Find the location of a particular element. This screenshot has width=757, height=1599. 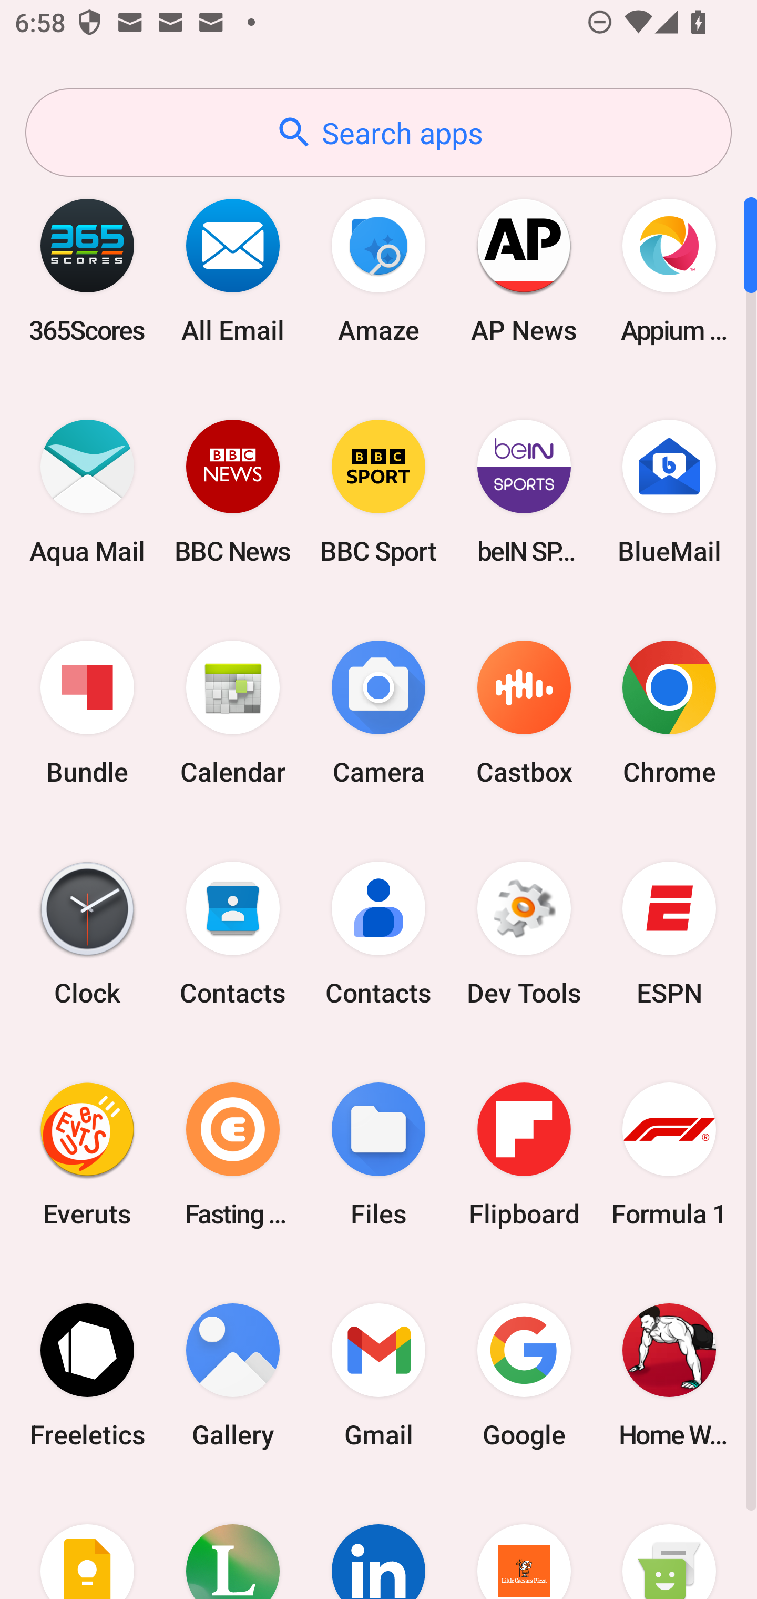

Home Workout is located at coordinates (669, 1375).